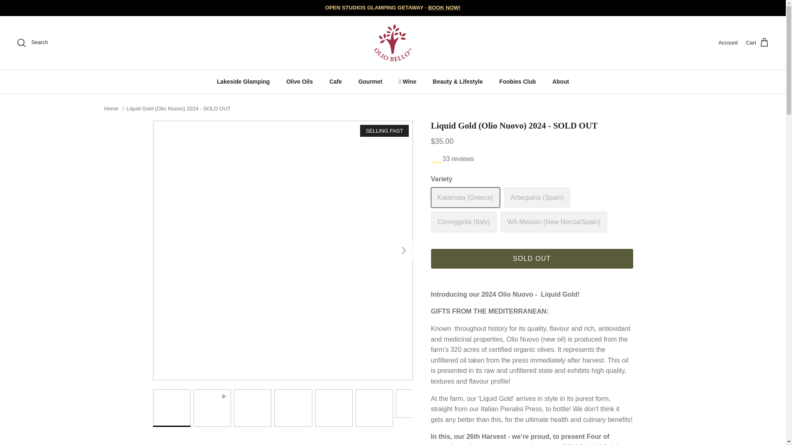 This screenshot has width=792, height=445. I want to click on RIGHT, so click(403, 251).